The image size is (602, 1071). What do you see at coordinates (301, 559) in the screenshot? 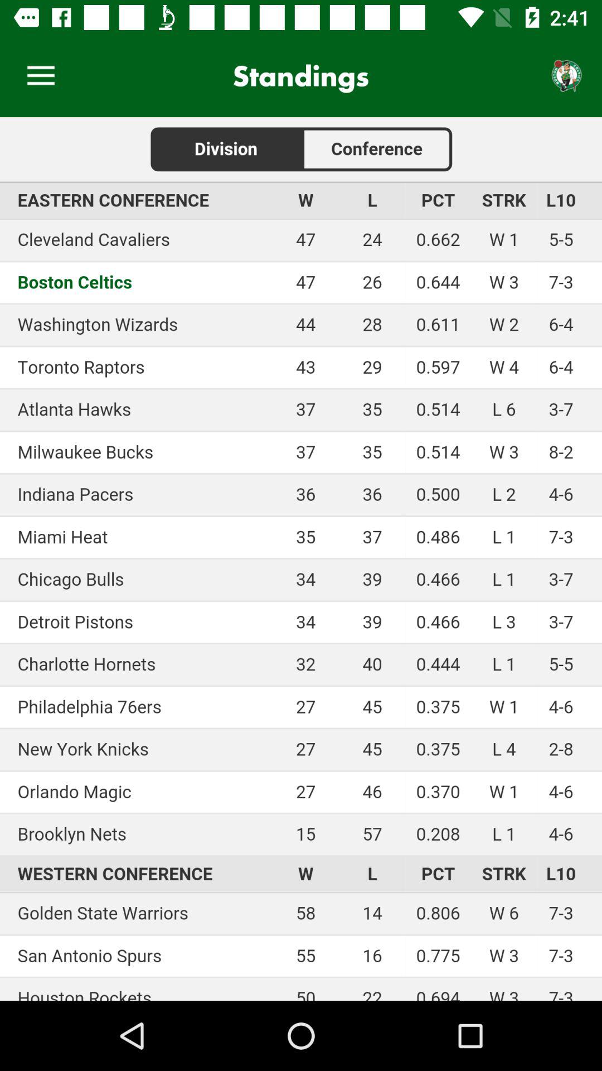
I see `view scores` at bounding box center [301, 559].